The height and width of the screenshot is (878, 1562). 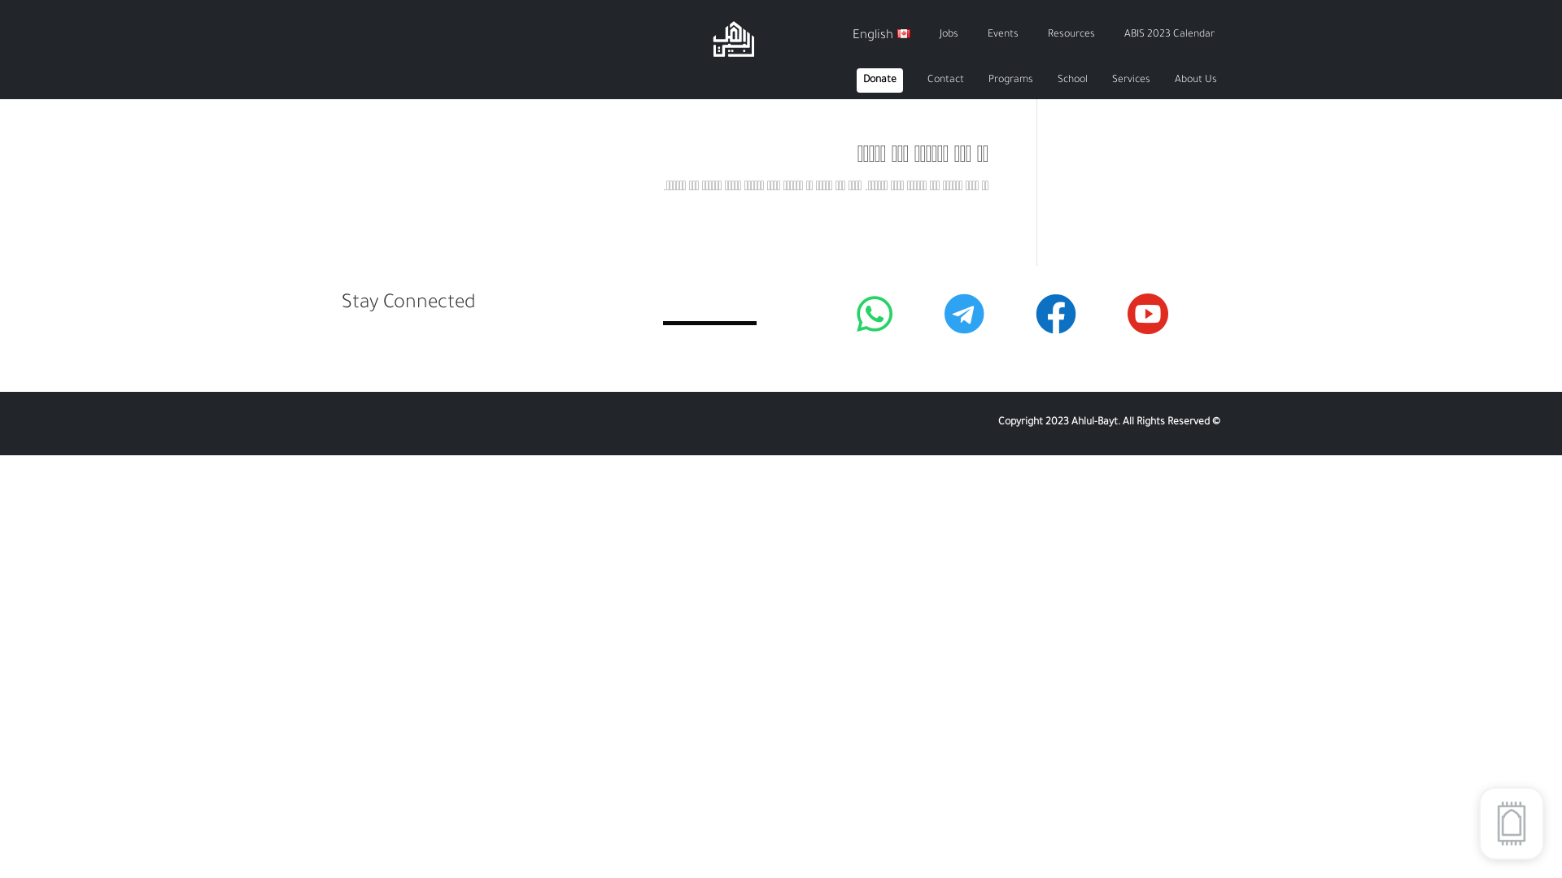 What do you see at coordinates (1131, 80) in the screenshot?
I see `Services` at bounding box center [1131, 80].